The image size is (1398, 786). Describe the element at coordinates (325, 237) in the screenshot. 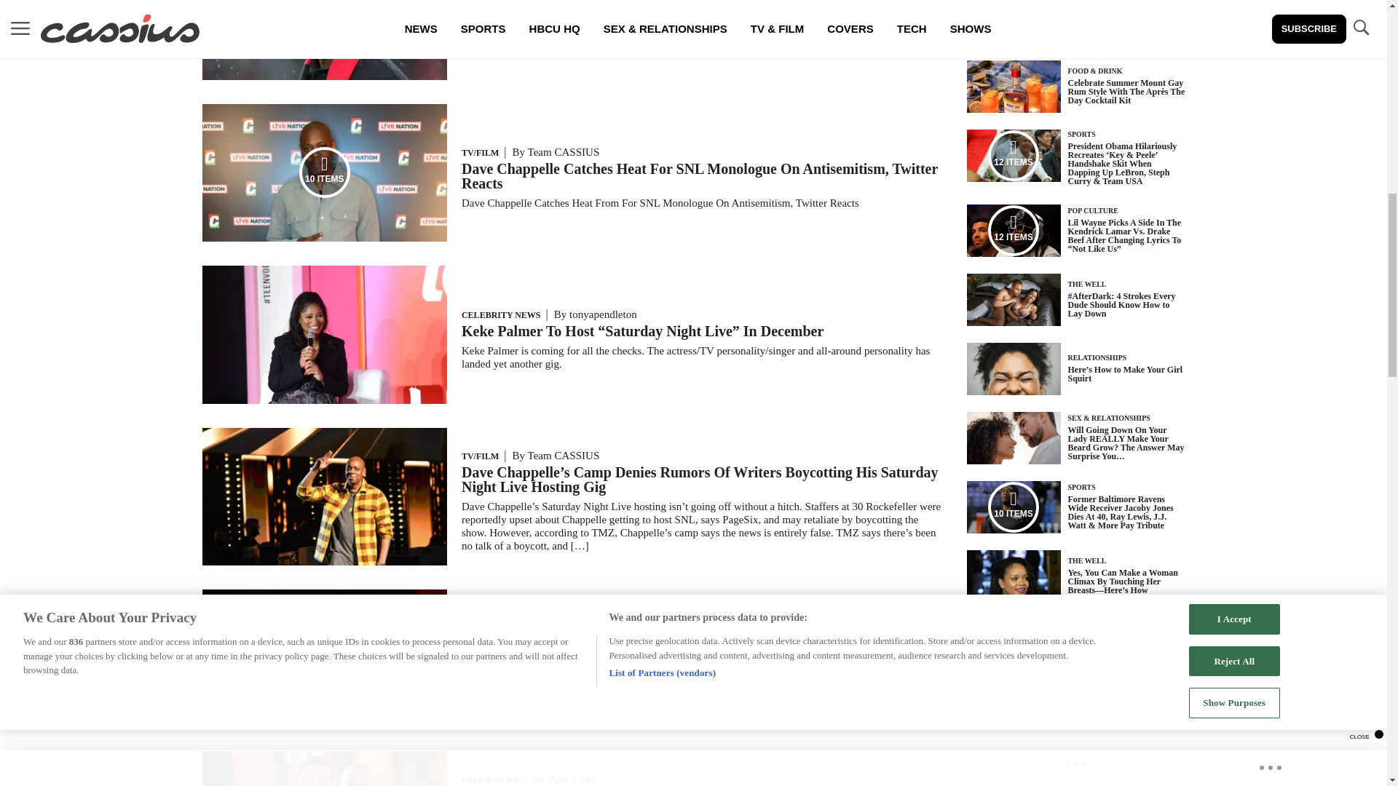

I see `10 ITEMS` at that location.